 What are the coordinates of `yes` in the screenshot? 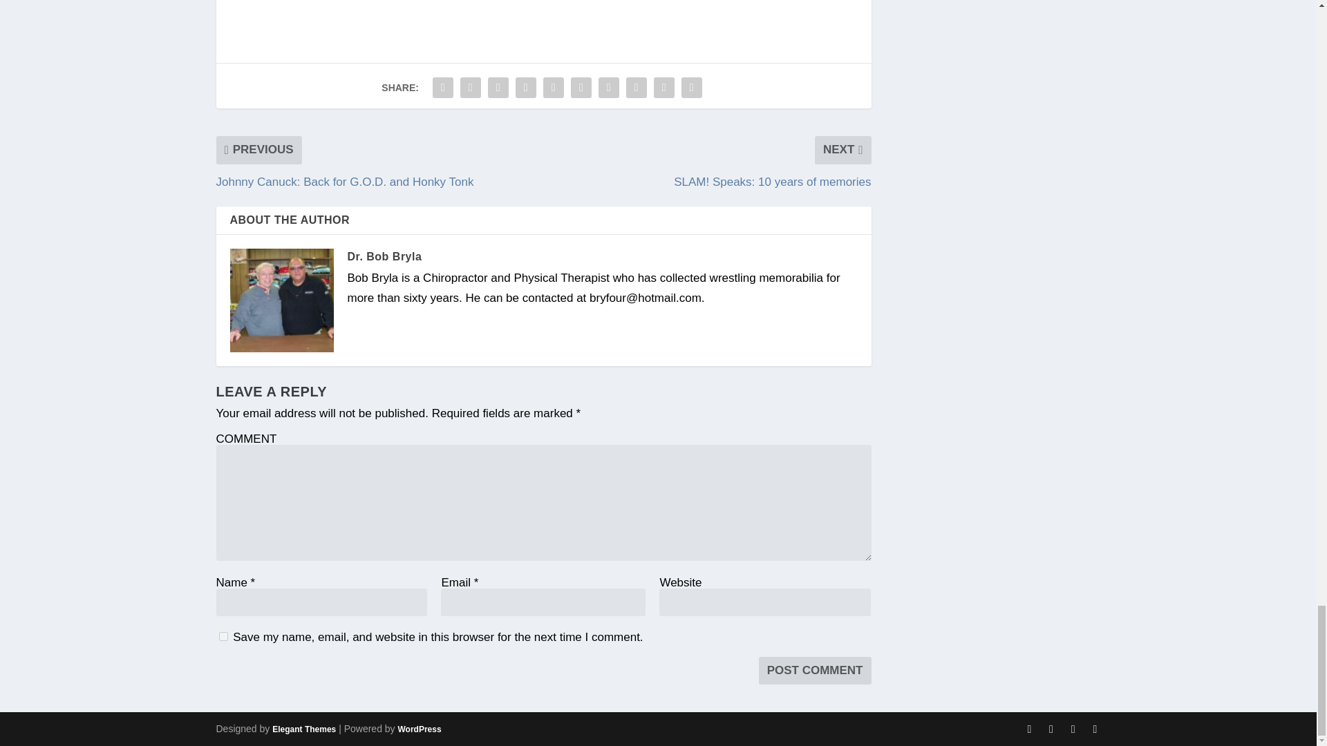 It's located at (223, 635).